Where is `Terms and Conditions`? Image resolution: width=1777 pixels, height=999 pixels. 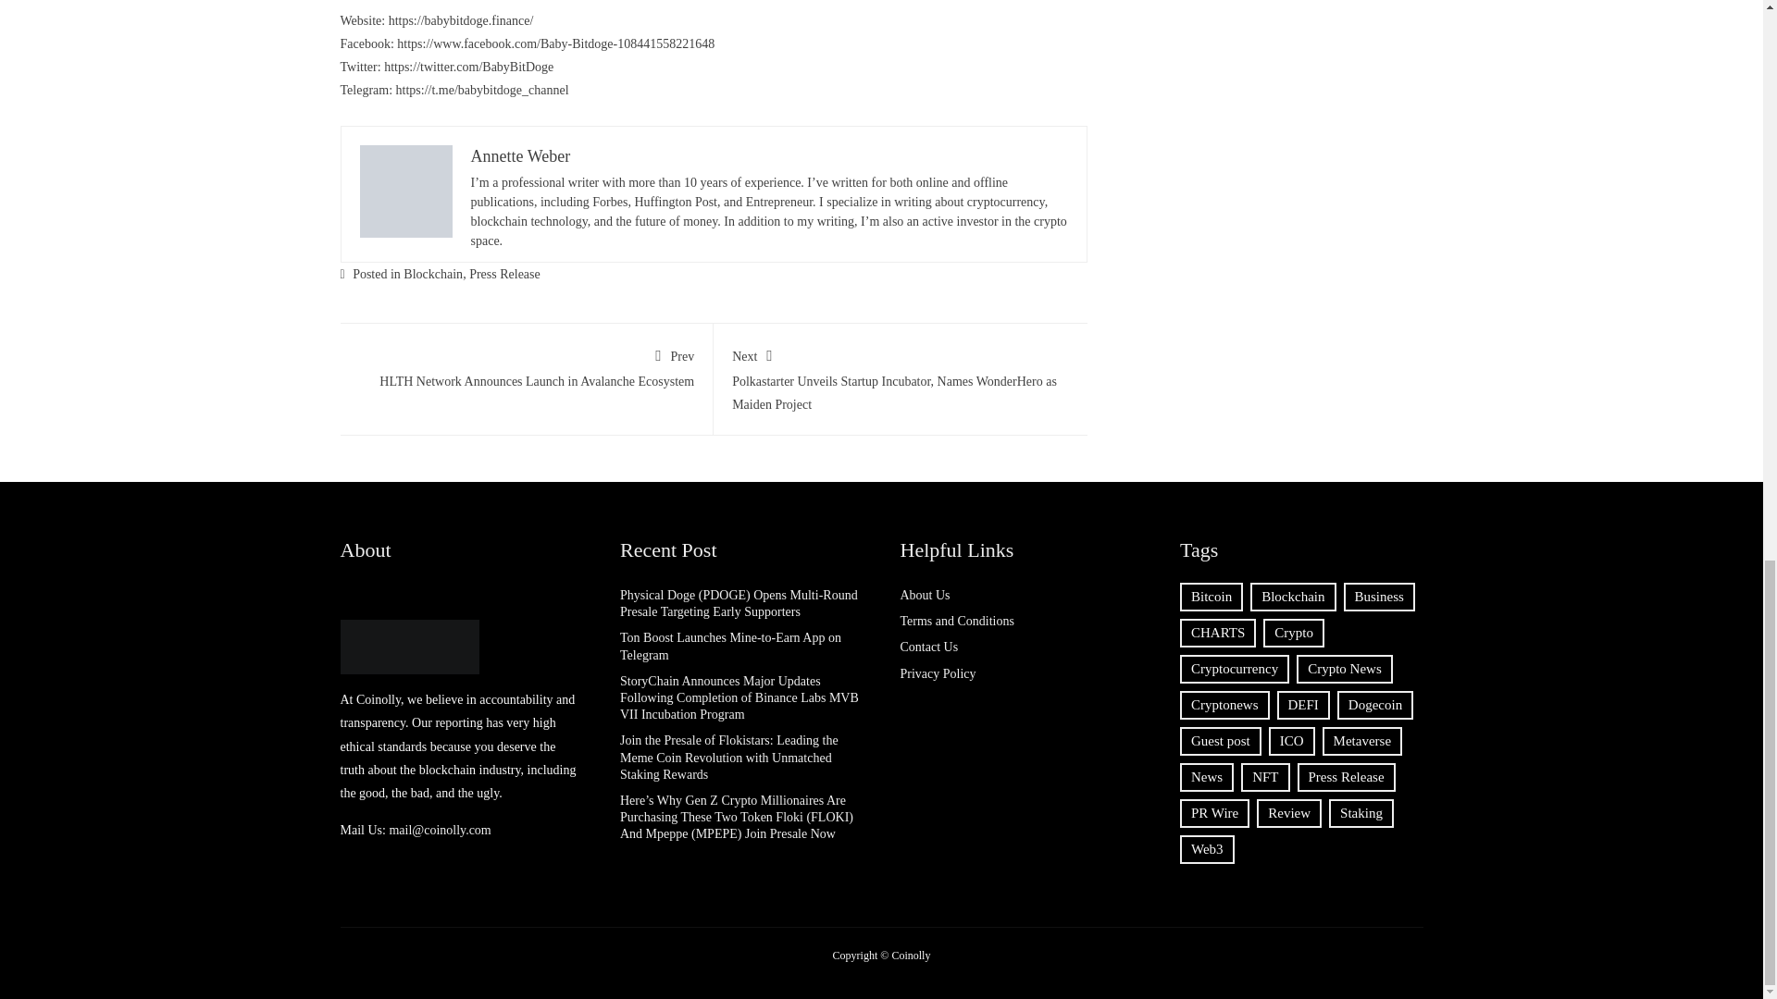
Terms and Conditions is located at coordinates (955, 622).